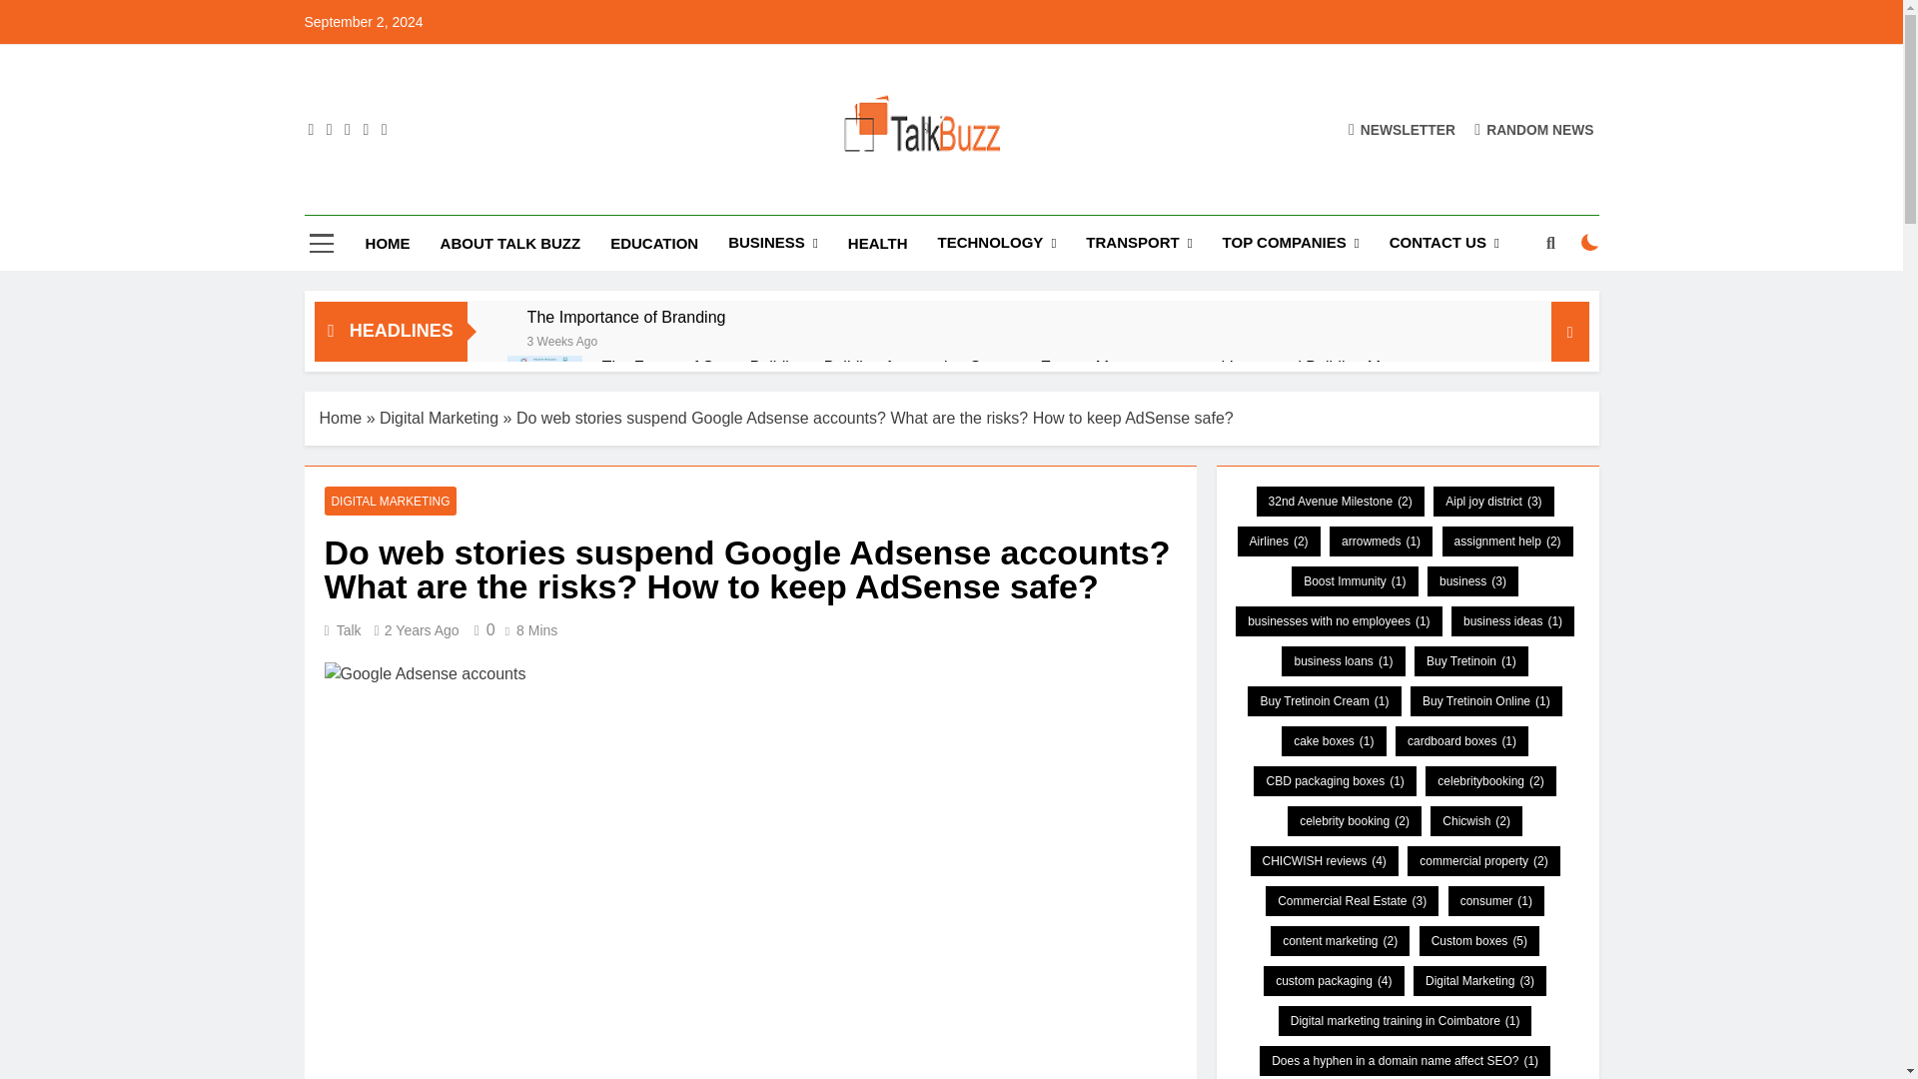  I want to click on BUSINESS, so click(773, 244).